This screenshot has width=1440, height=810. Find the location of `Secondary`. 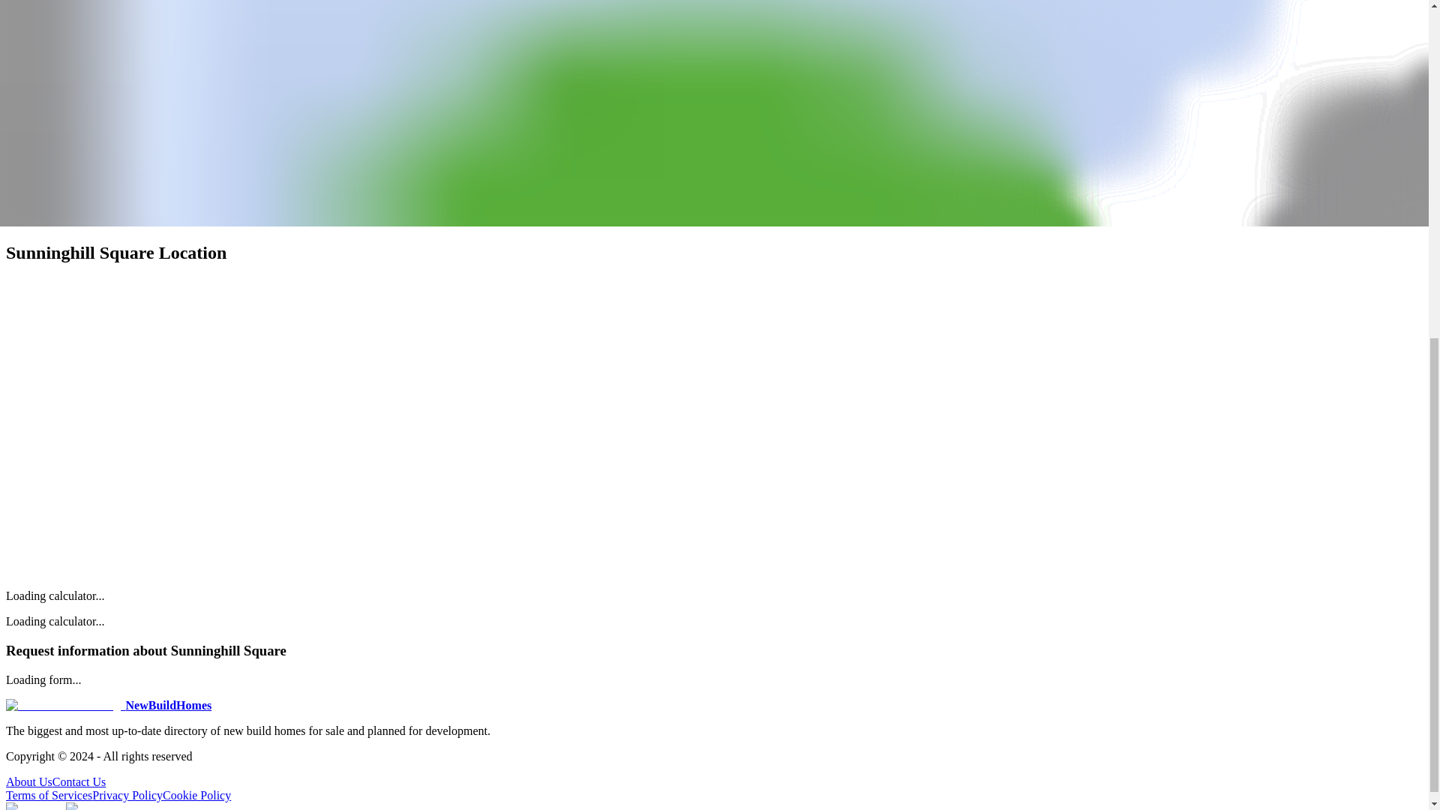

Secondary is located at coordinates (82, 28).